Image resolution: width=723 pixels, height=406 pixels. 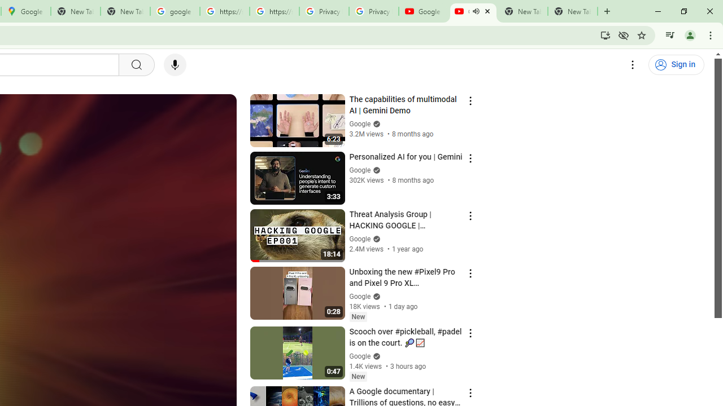 What do you see at coordinates (424, 11) in the screenshot?
I see `Google - YouTube` at bounding box center [424, 11].